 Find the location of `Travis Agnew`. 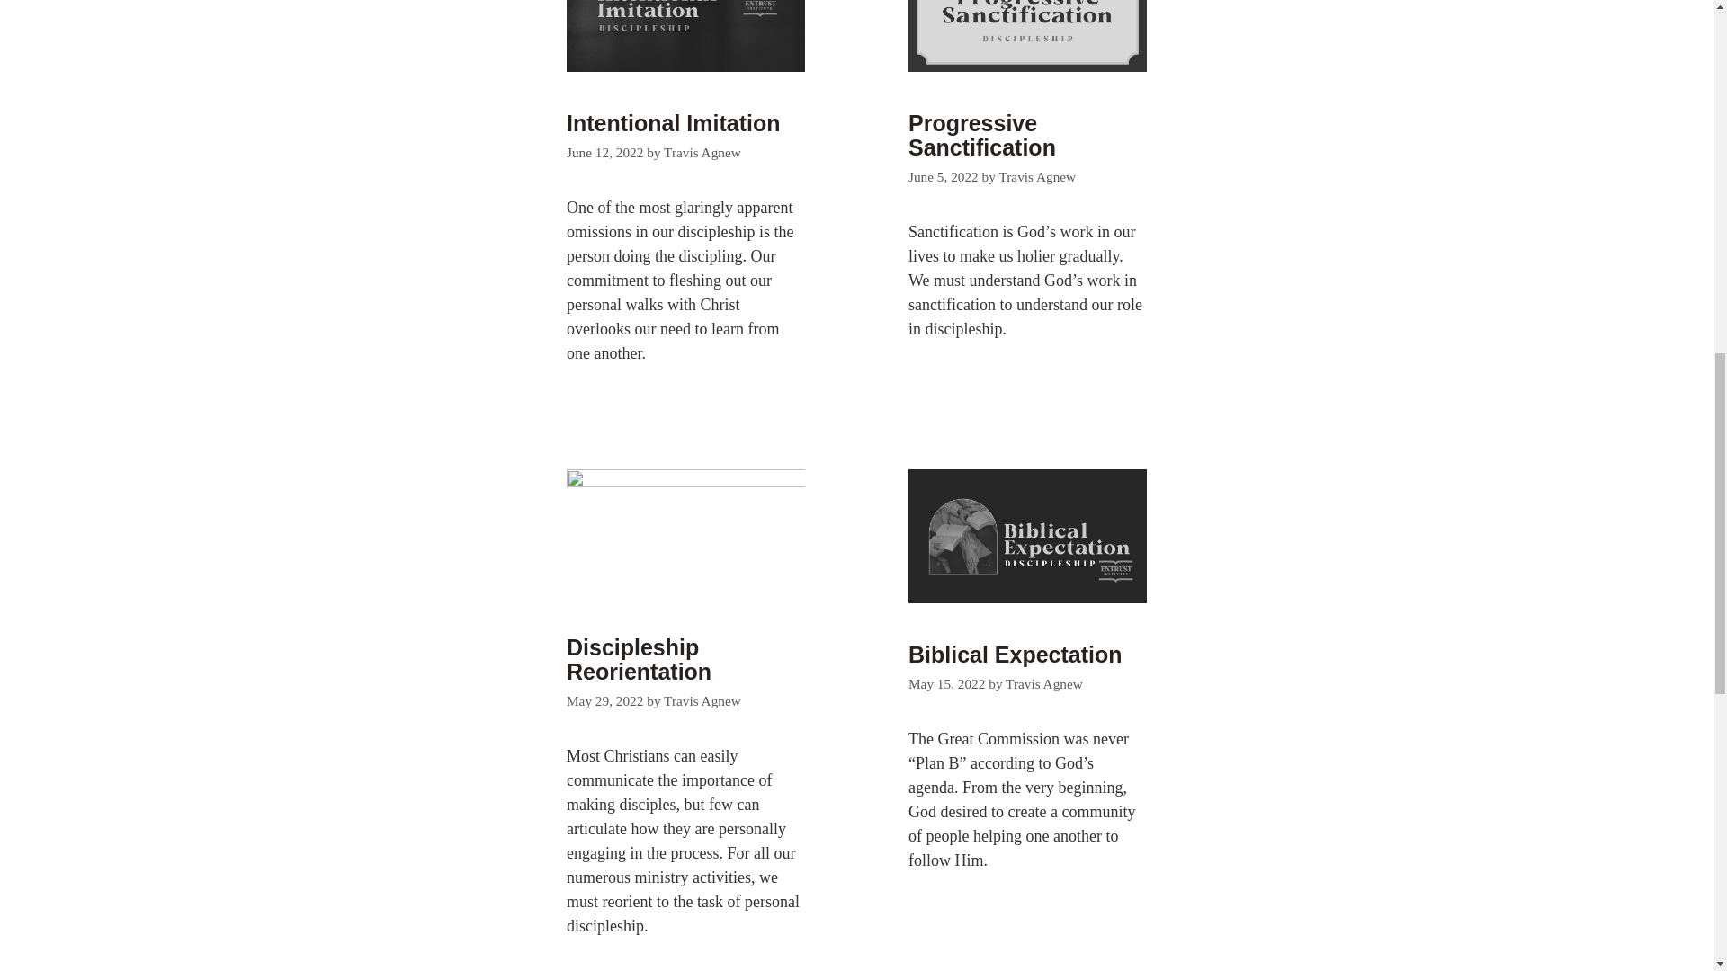

Travis Agnew is located at coordinates (1036, 176).